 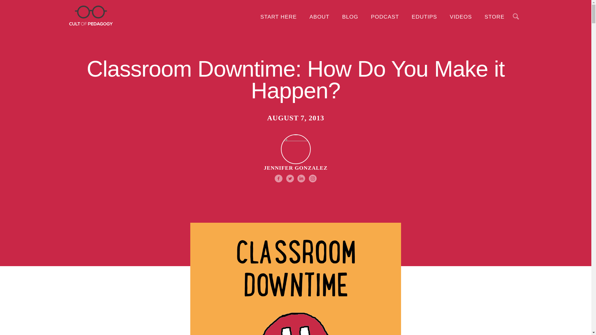 What do you see at coordinates (278, 17) in the screenshot?
I see `START HERE` at bounding box center [278, 17].